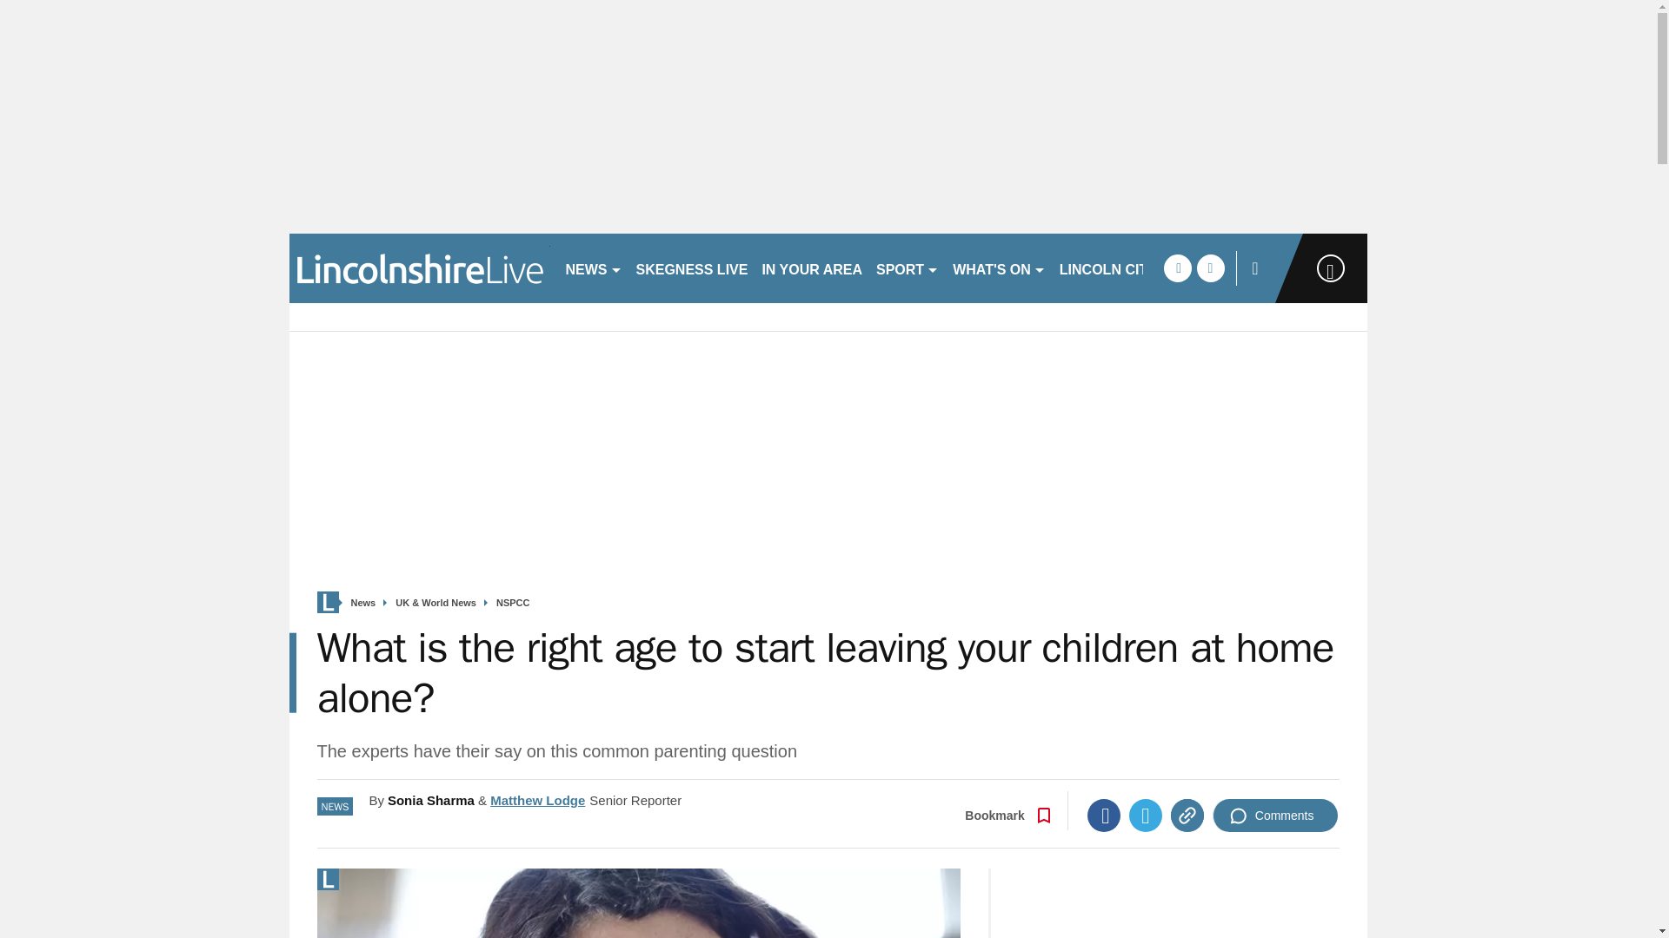  What do you see at coordinates (593, 268) in the screenshot?
I see `NEWS` at bounding box center [593, 268].